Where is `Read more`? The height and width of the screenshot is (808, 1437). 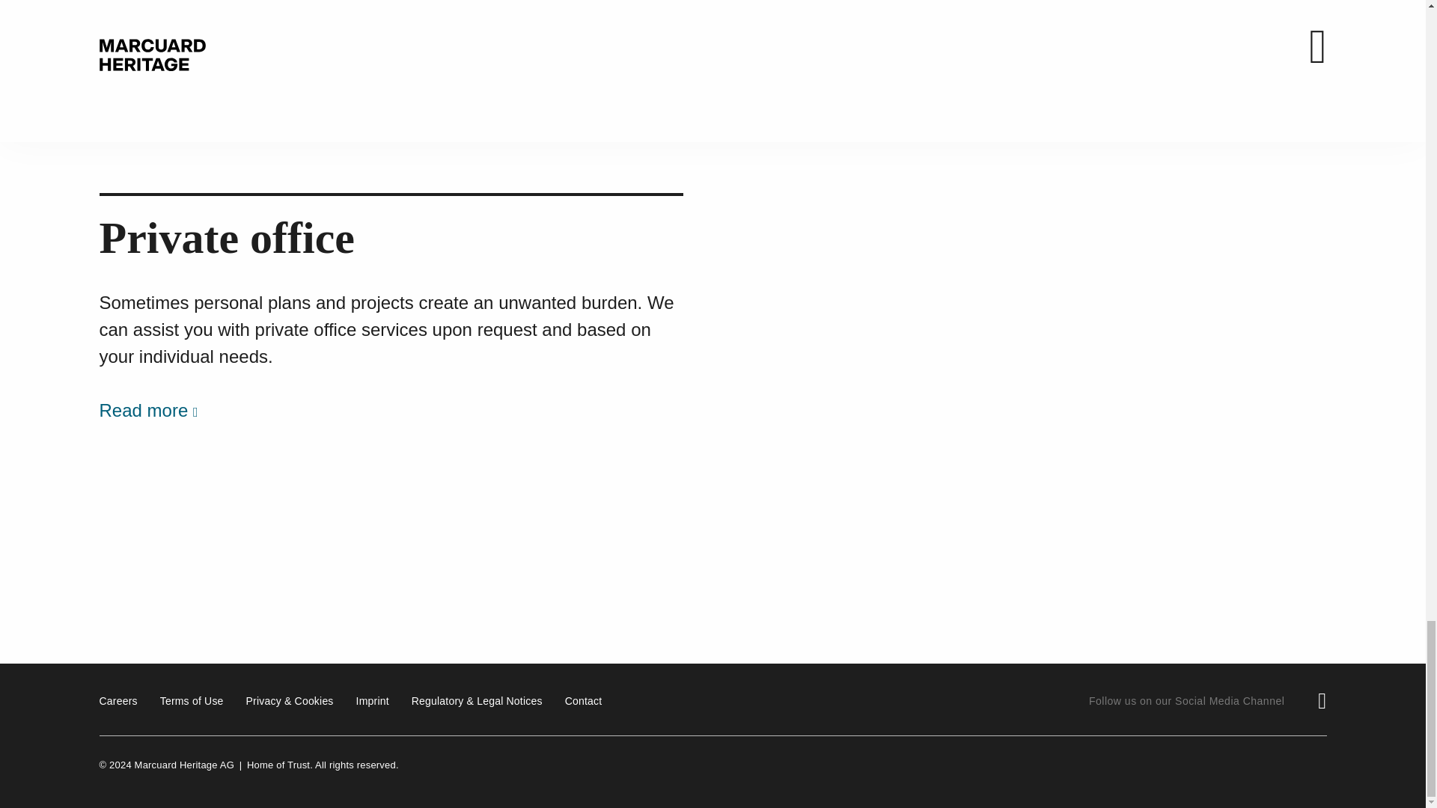
Read more is located at coordinates (152, 105).